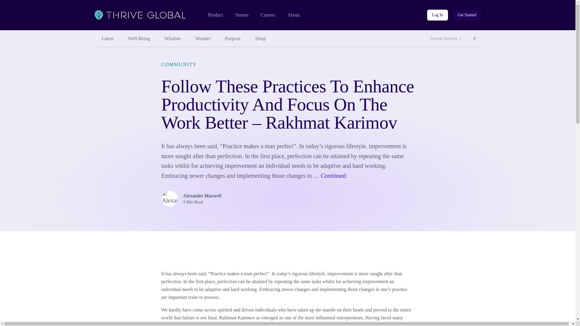  Describe the element at coordinates (233, 39) in the screenshot. I see `Stories` at that location.